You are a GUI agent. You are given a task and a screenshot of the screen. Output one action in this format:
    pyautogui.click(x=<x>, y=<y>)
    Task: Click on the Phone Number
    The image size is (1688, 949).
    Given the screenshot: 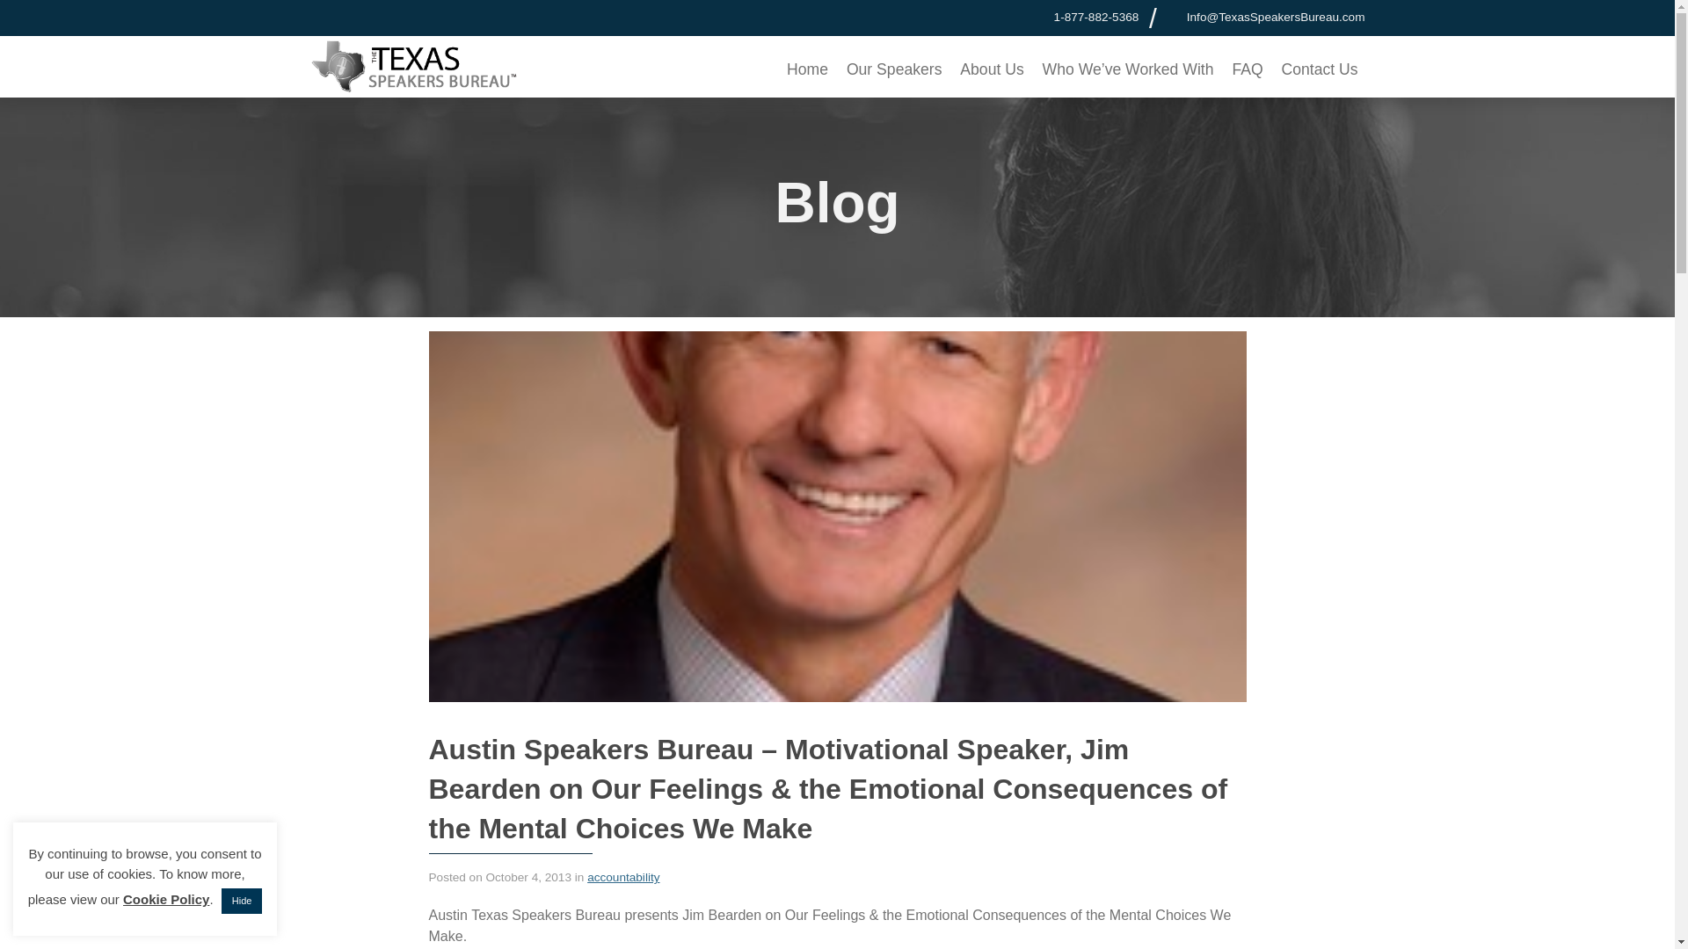 What is the action you would take?
    pyautogui.click(x=1041, y=17)
    